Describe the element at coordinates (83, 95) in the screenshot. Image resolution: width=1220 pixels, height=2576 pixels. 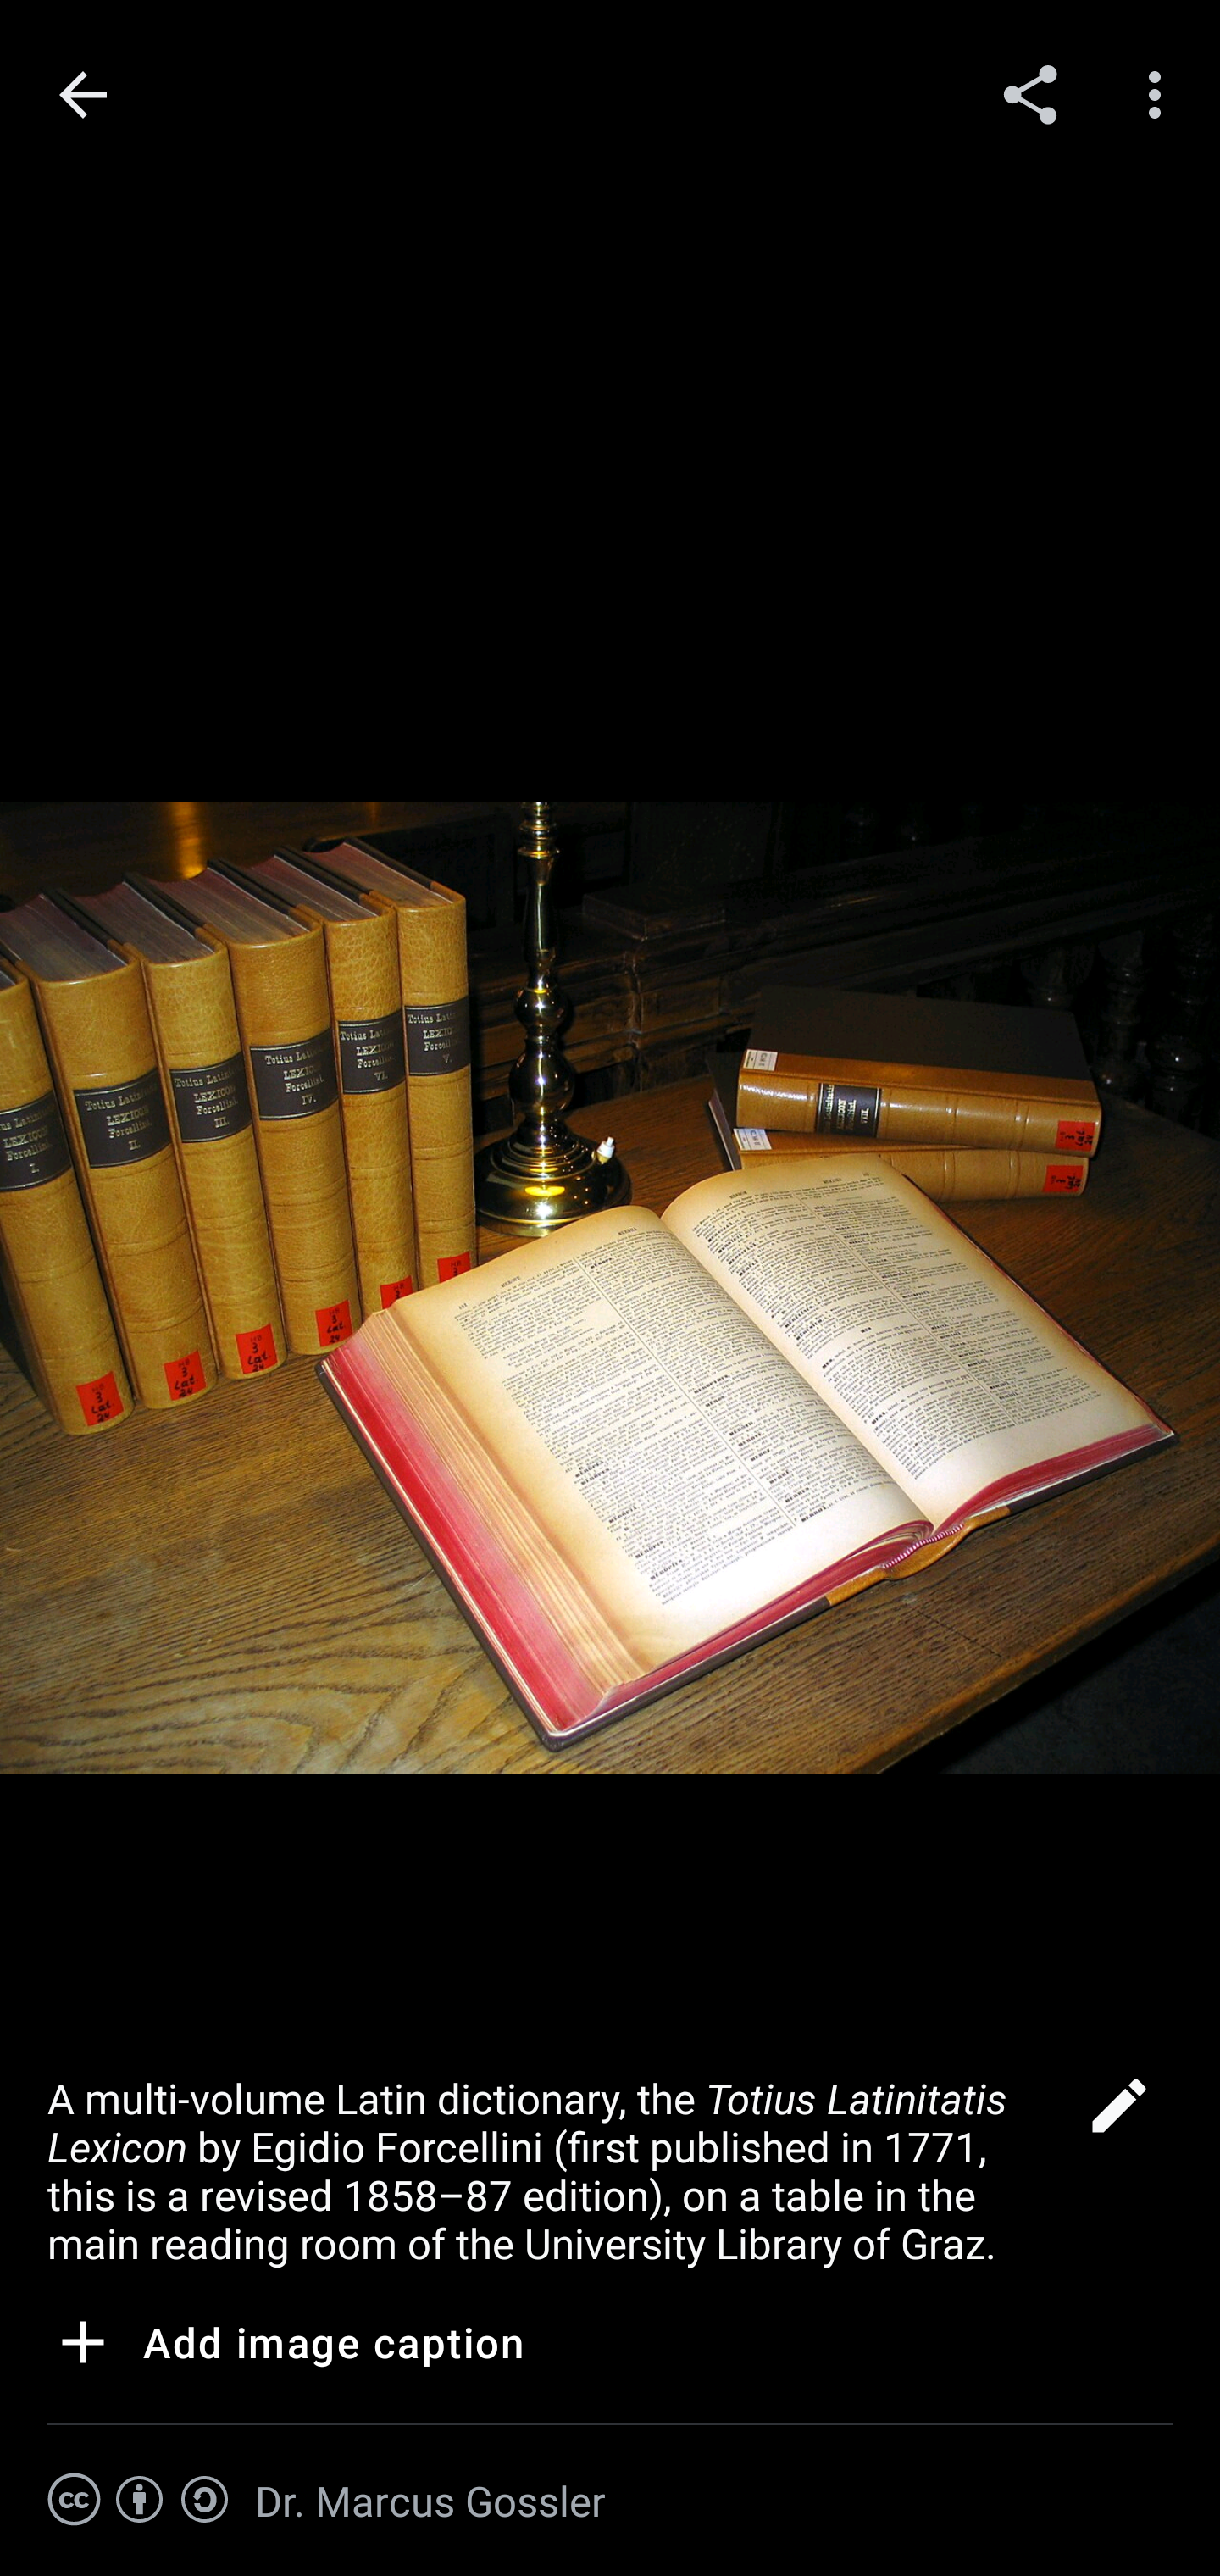
I see `Navigate up` at that location.